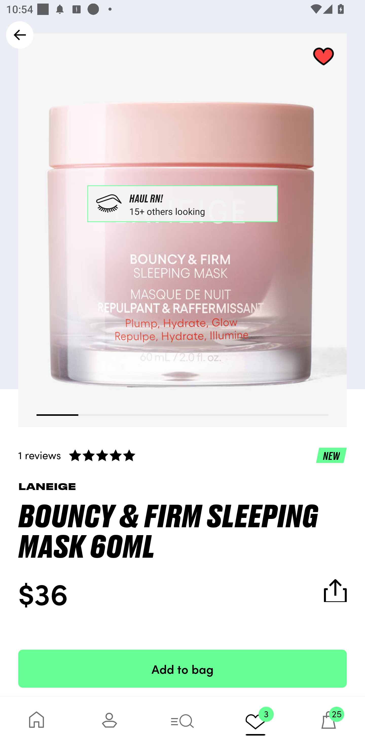 The image size is (365, 750). I want to click on 25, so click(328, 723).